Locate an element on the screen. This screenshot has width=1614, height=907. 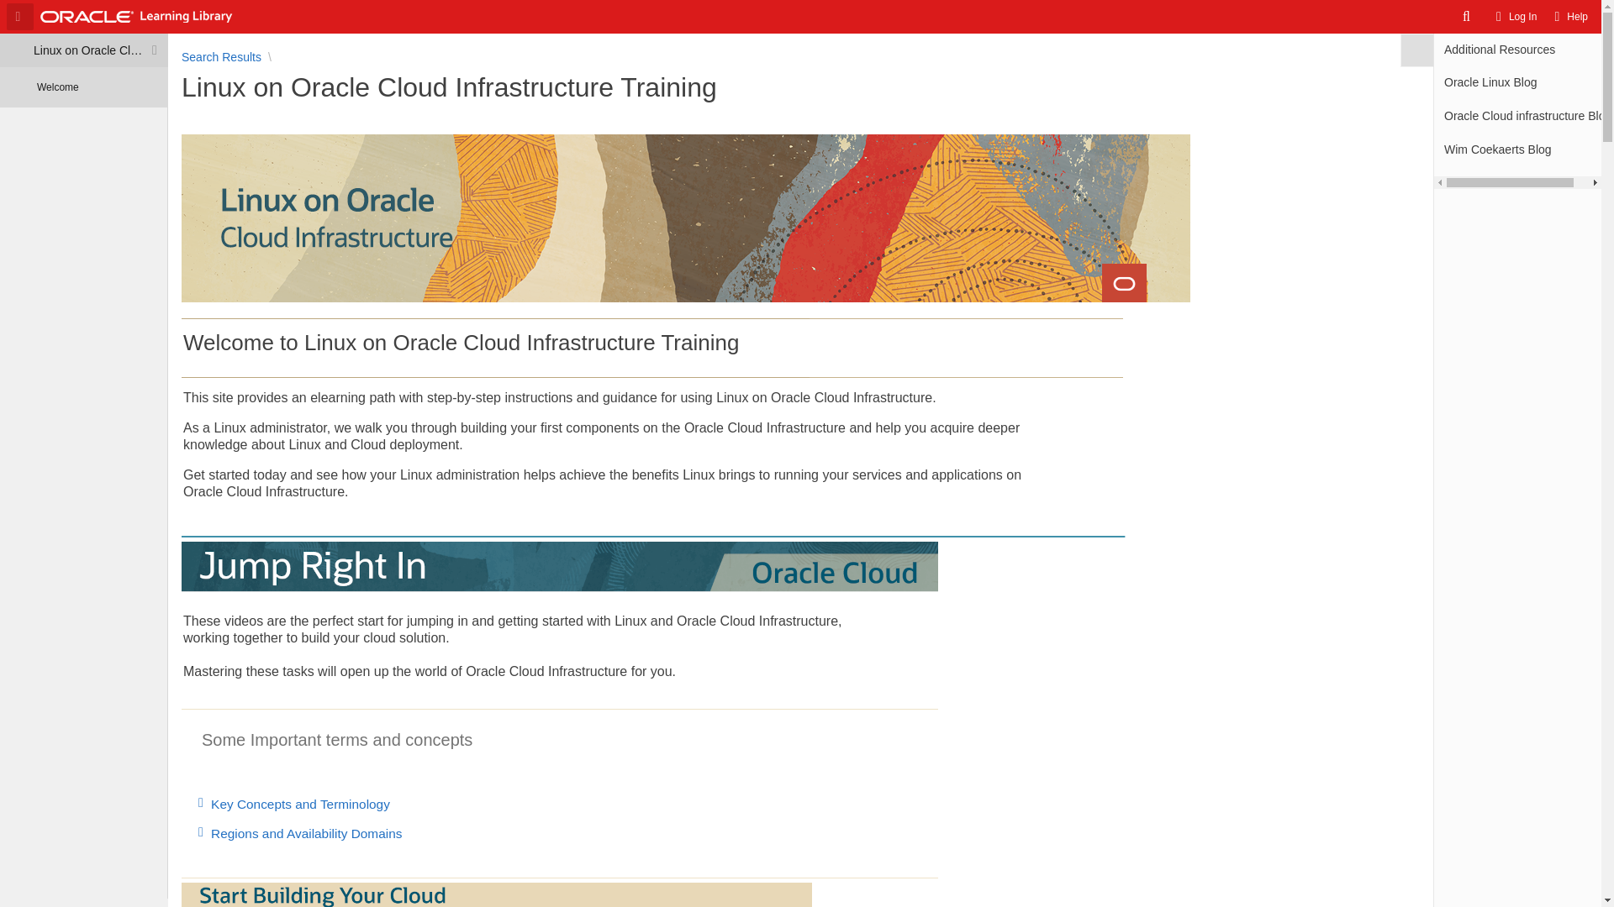
oll content is located at coordinates (800, 805).